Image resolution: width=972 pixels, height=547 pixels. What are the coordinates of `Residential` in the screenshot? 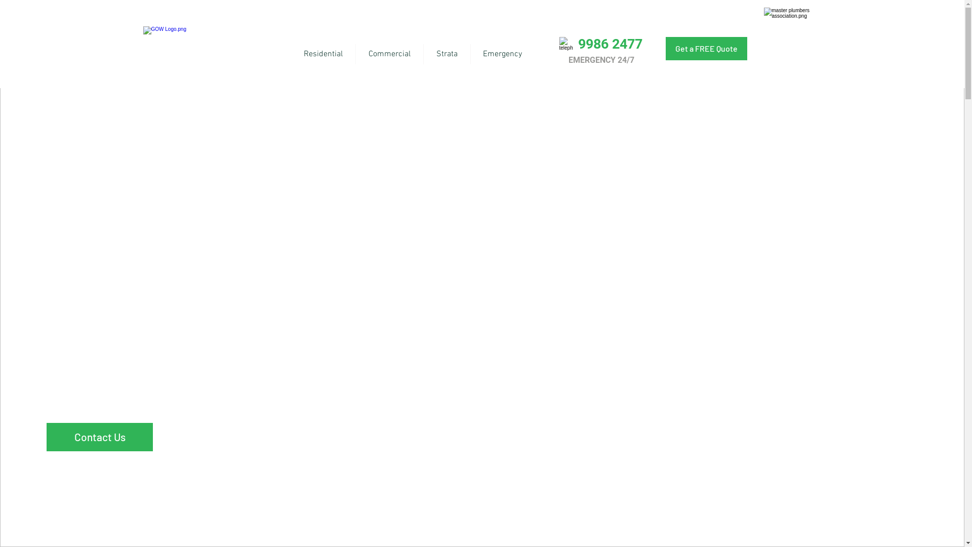 It's located at (323, 54).